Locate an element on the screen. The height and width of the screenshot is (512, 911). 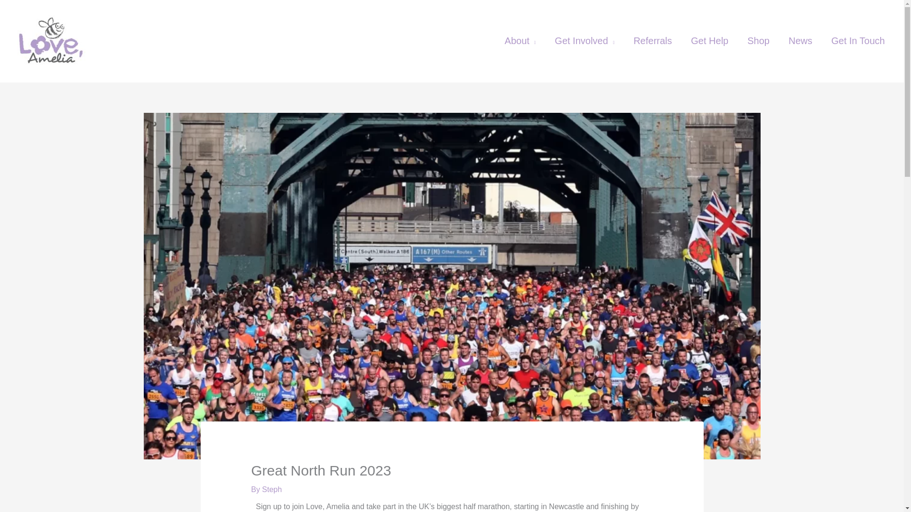
Shop is located at coordinates (758, 41).